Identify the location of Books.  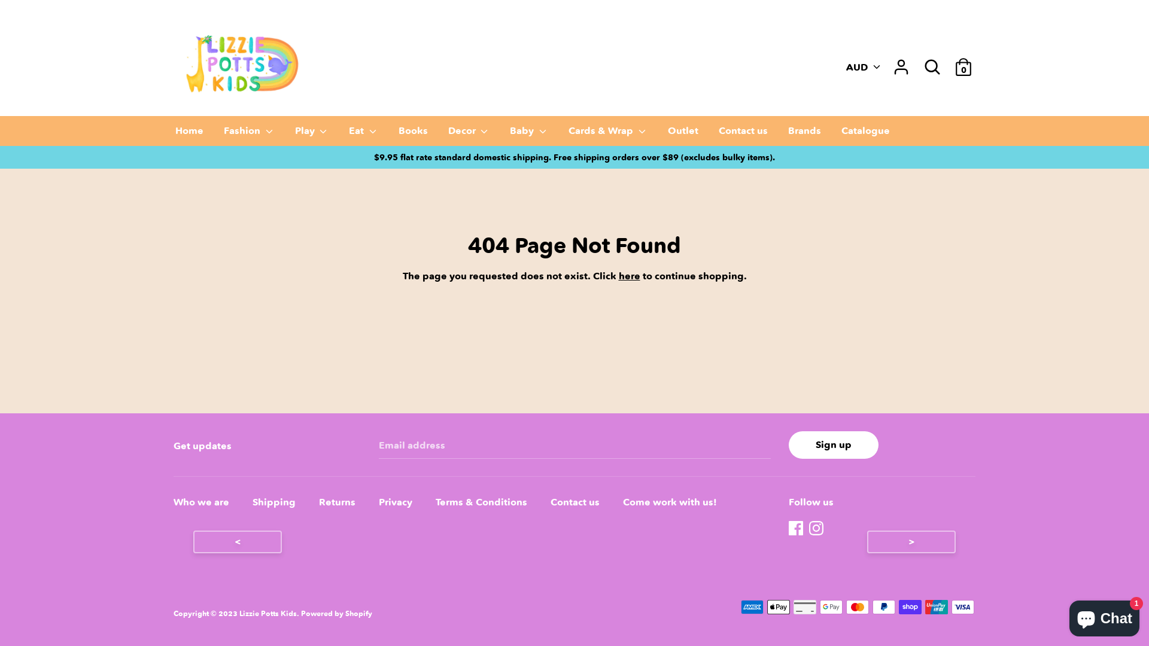
(413, 135).